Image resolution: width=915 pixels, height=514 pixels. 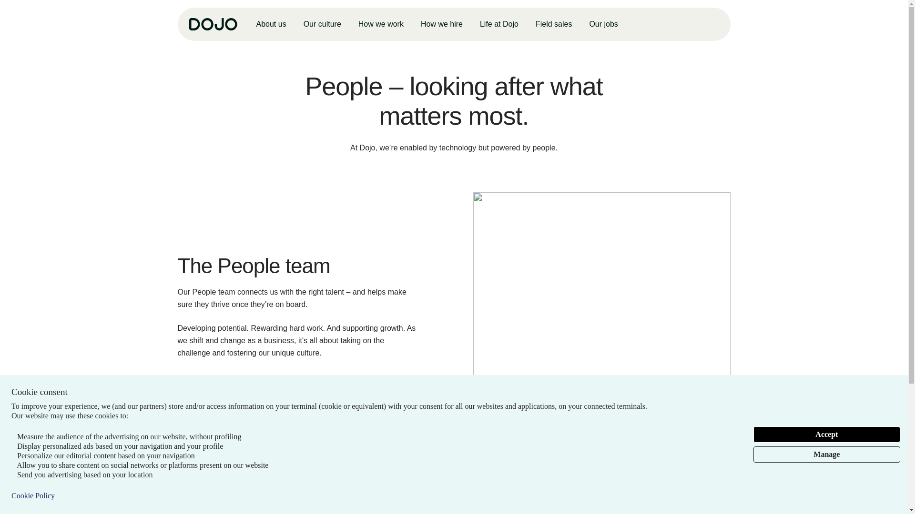 I want to click on How we hire, so click(x=442, y=24).